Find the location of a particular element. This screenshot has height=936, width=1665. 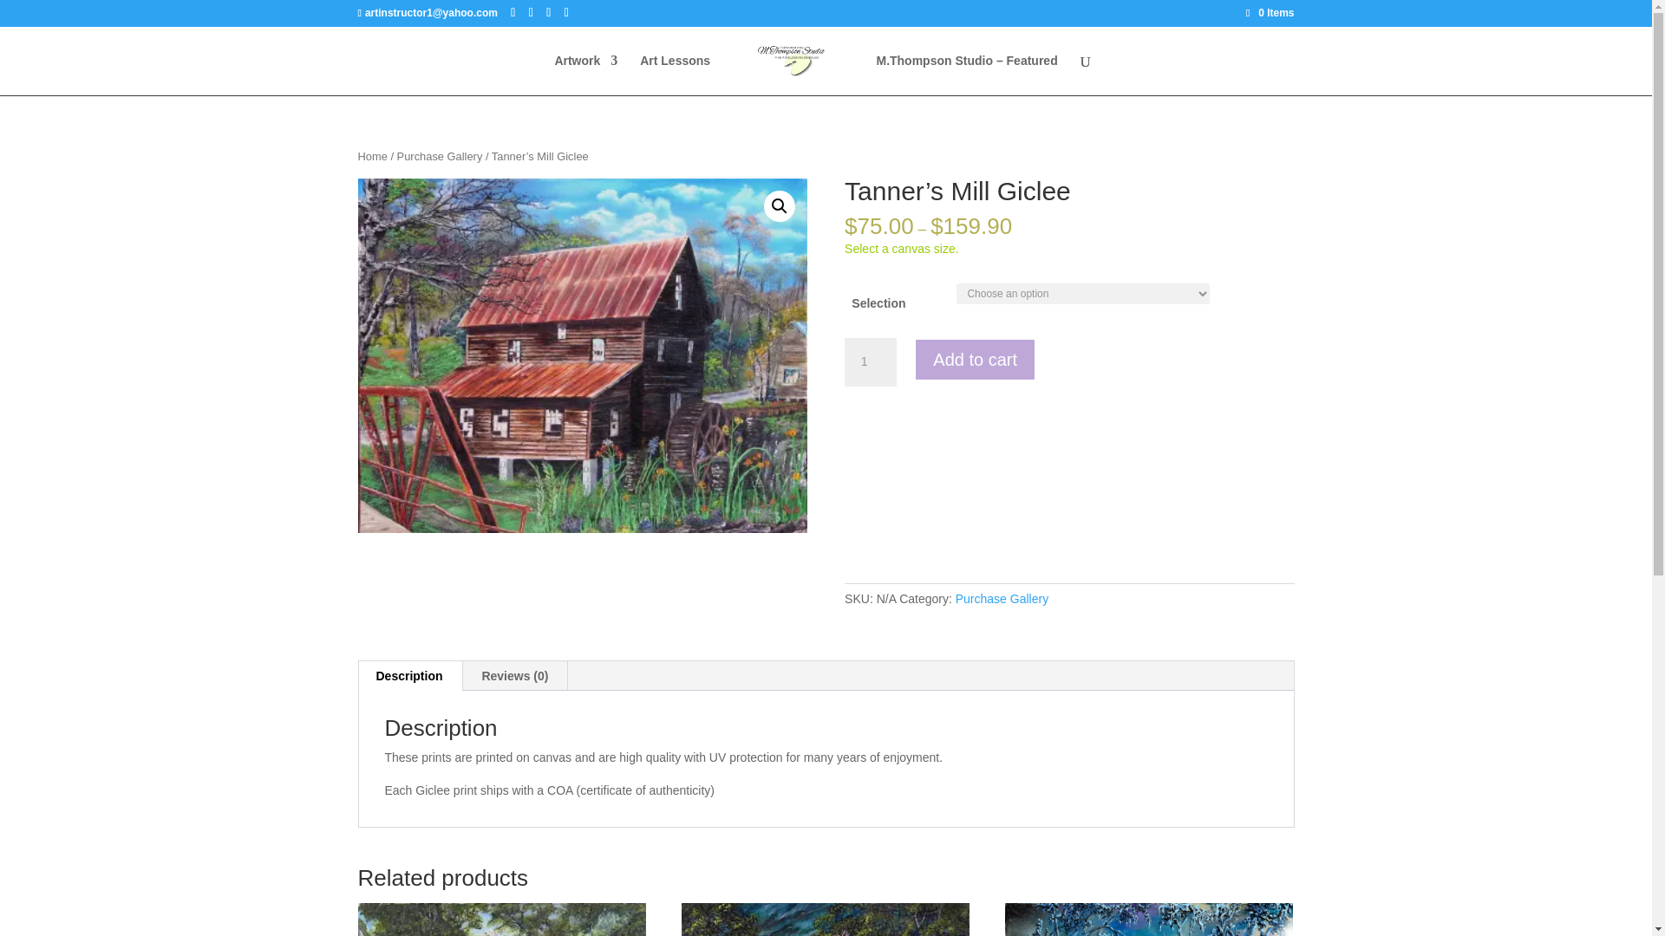

0 Items is located at coordinates (1270, 12).